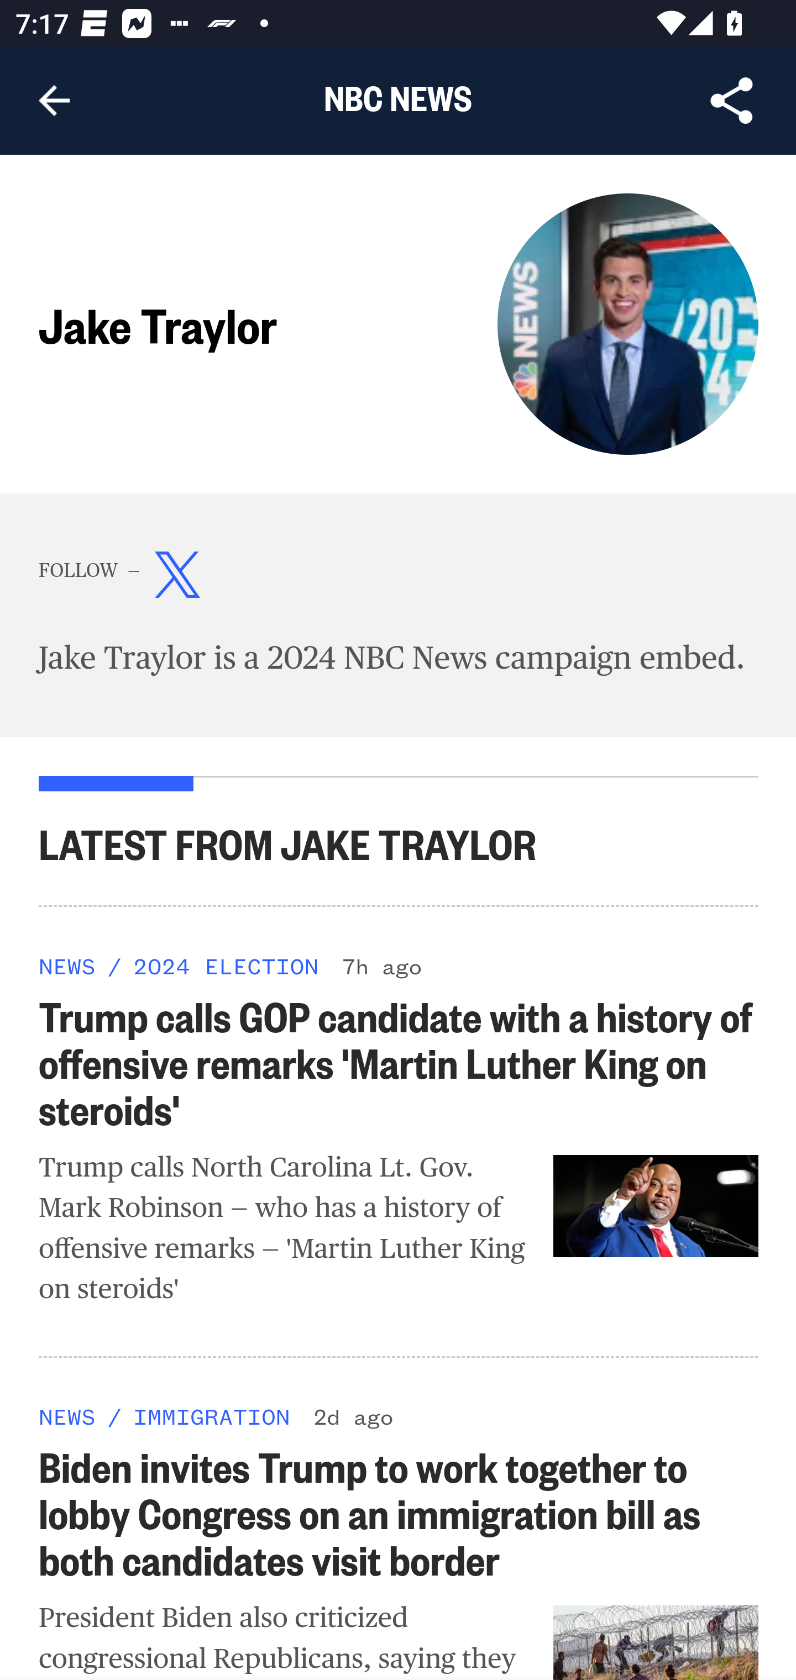  I want to click on NEWS NEWS NEWS, so click(67, 965).